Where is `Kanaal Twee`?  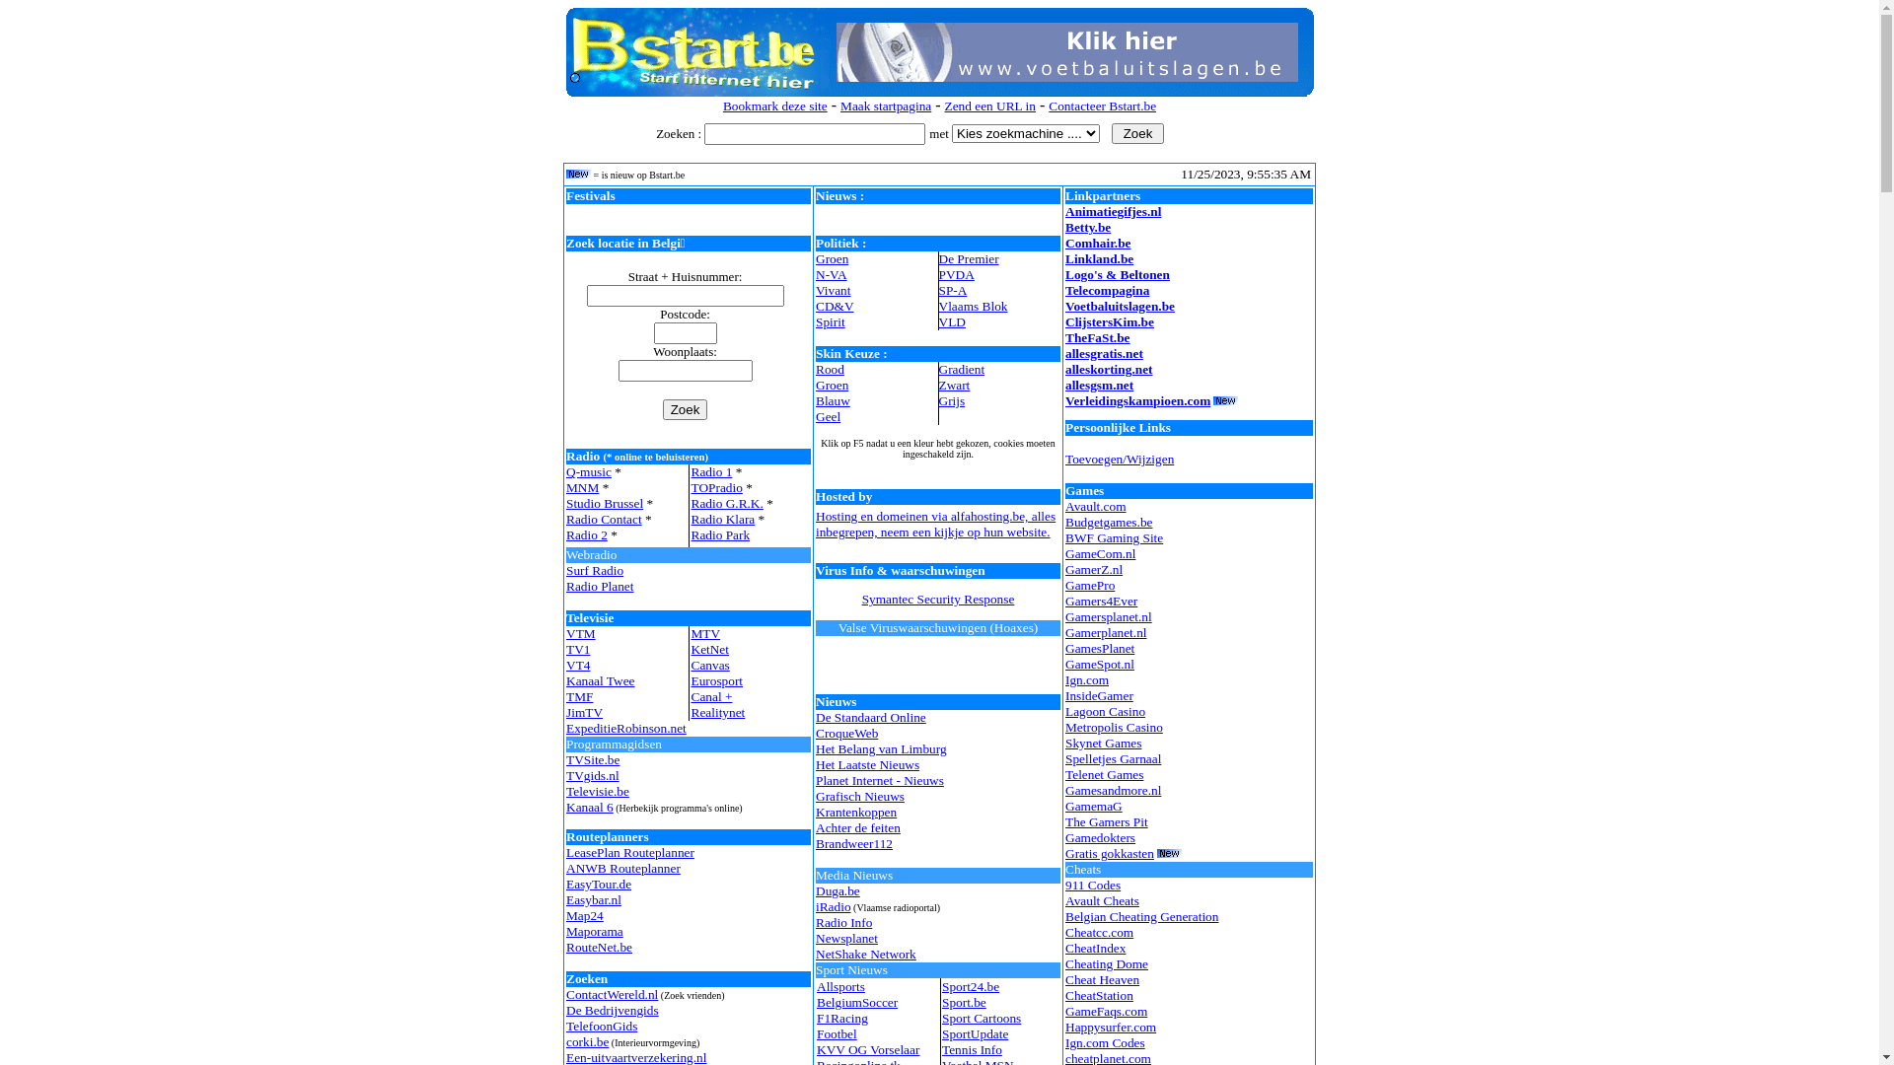 Kanaal Twee is located at coordinates (601, 680).